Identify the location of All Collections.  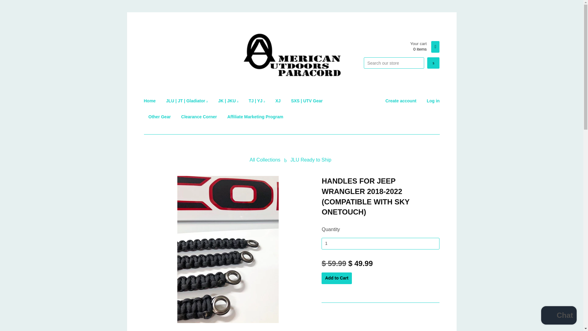
(431, 101).